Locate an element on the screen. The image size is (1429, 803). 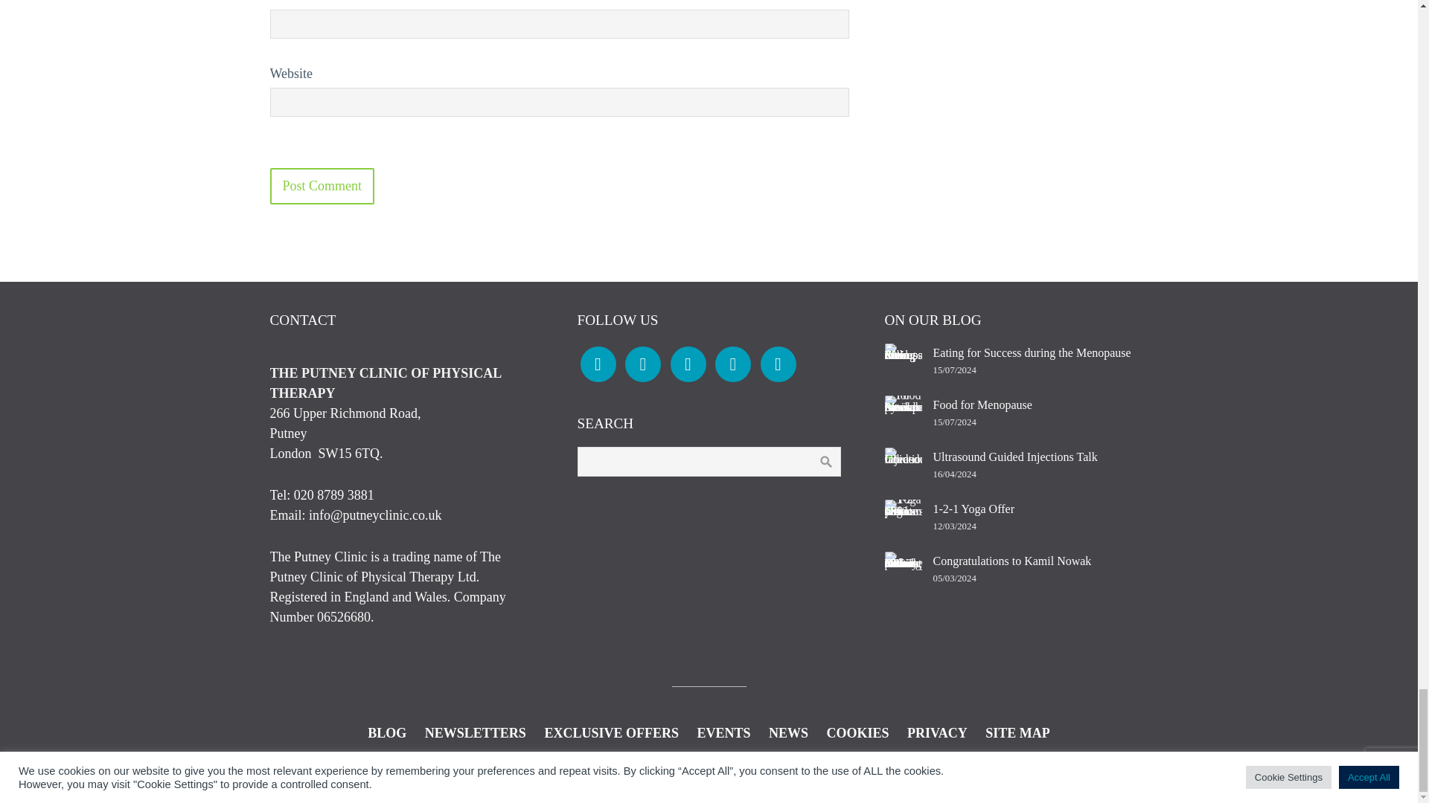
Facebook is located at coordinates (598, 363).